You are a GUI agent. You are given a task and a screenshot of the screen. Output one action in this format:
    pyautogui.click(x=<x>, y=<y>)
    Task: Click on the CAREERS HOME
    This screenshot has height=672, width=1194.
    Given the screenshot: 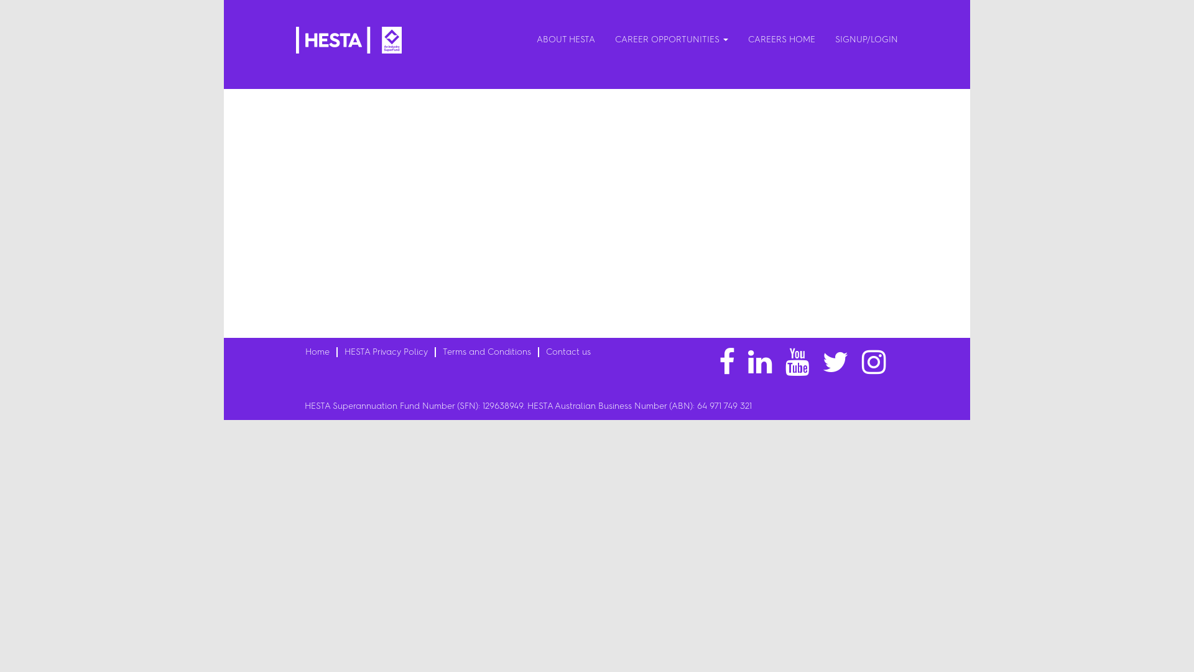 What is the action you would take?
    pyautogui.click(x=782, y=39)
    